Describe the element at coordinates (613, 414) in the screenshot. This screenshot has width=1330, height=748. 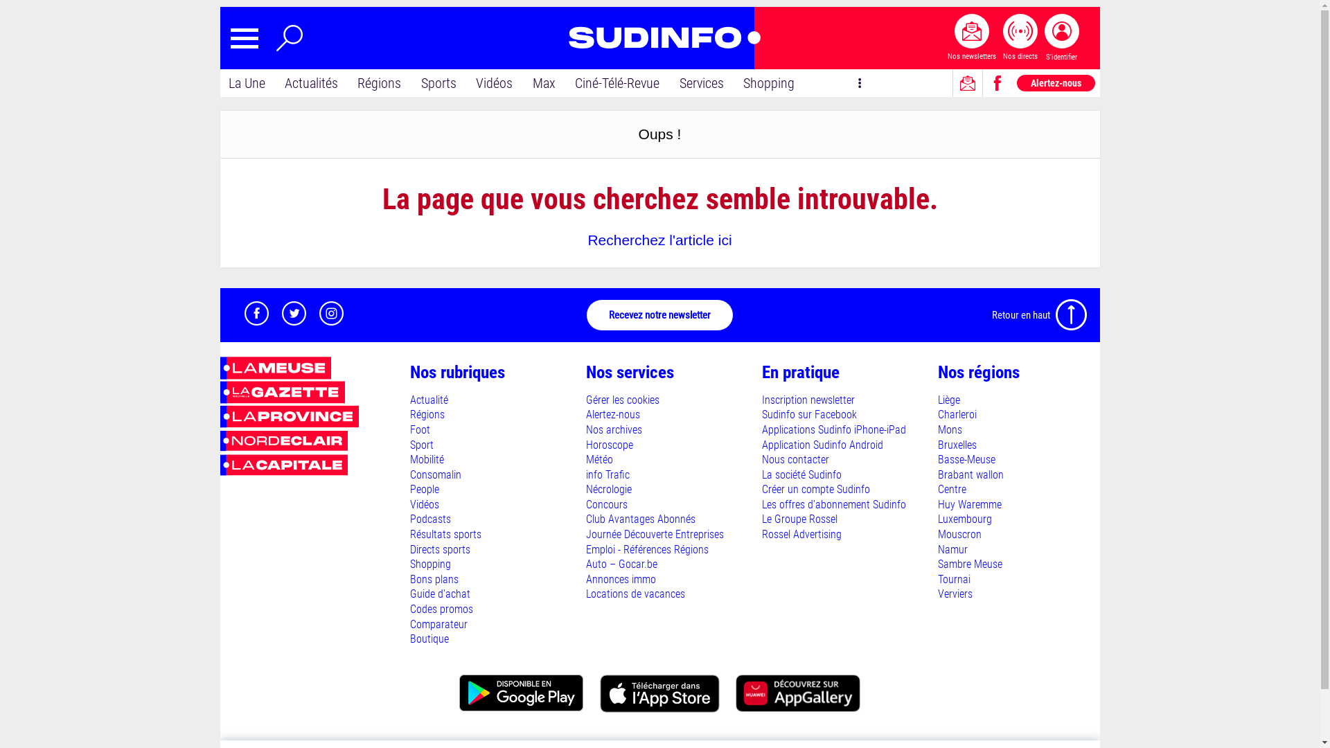
I see `Alertez-nous` at that location.